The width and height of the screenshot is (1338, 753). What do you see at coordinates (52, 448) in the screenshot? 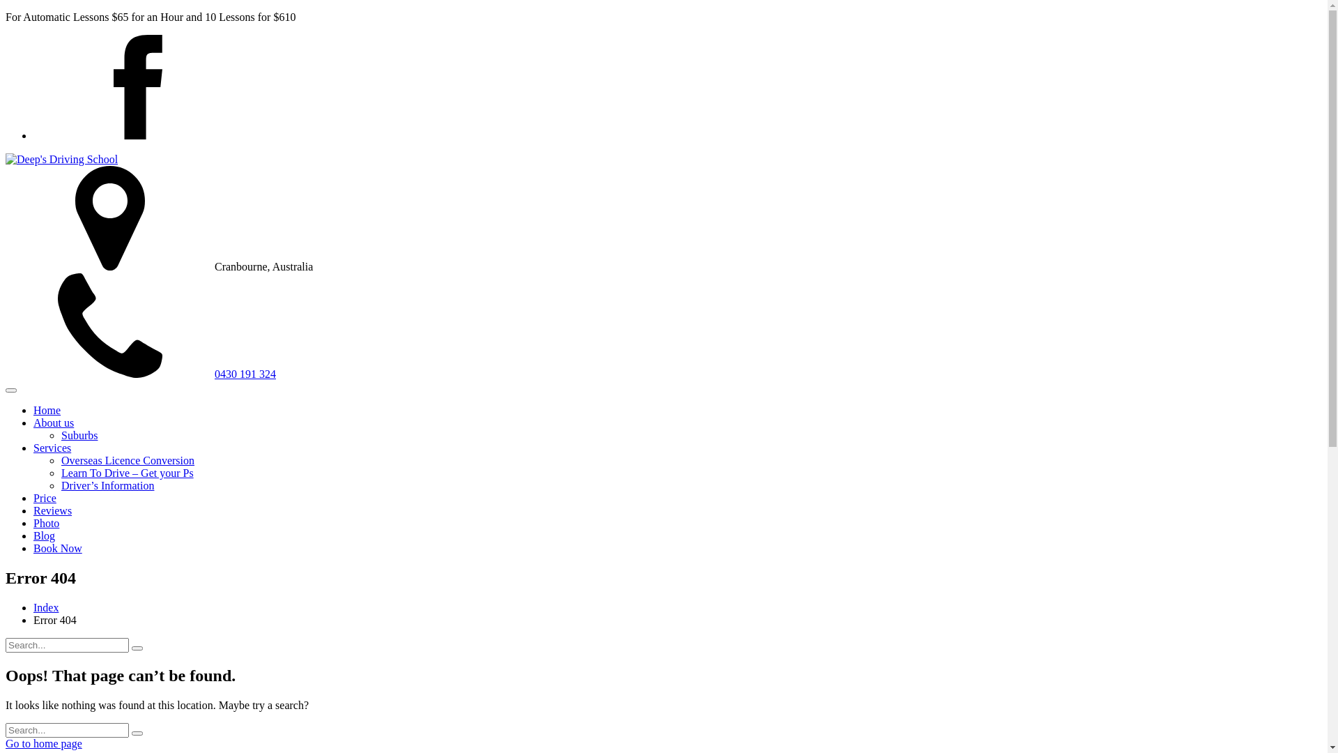
I see `Services` at bounding box center [52, 448].